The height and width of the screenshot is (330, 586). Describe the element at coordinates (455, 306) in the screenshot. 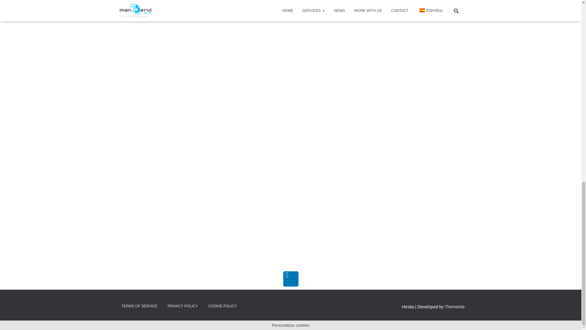

I see `ThemeIsle` at that location.